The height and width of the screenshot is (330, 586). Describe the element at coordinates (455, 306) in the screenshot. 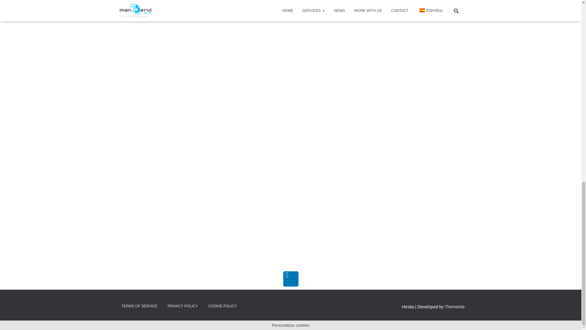

I see `ThemeIsle` at that location.